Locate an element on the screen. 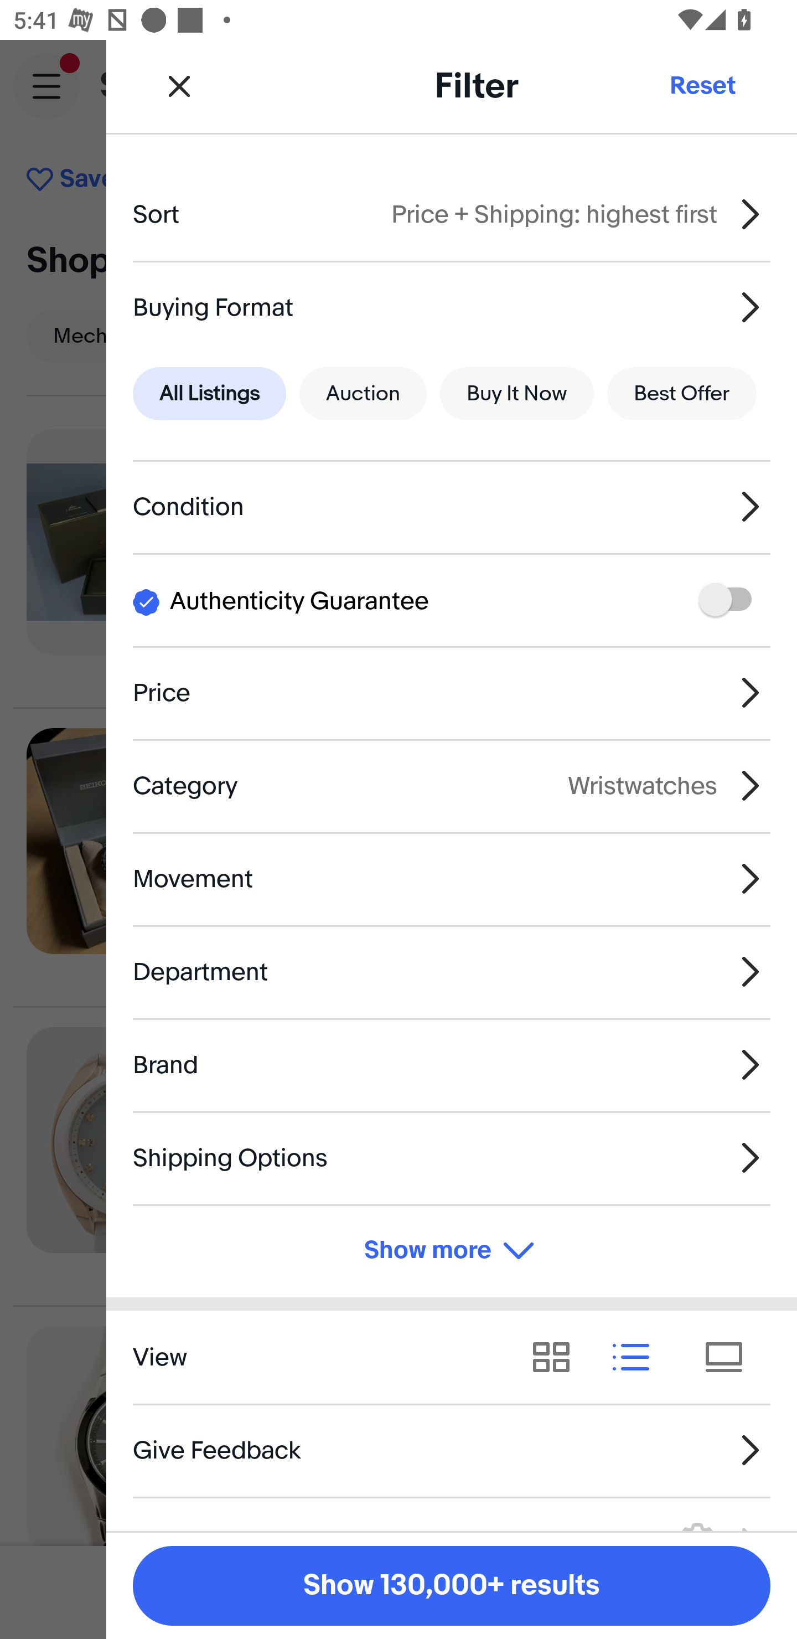 This screenshot has width=797, height=1639. I  Authenticity Guarantee is located at coordinates (452, 600).